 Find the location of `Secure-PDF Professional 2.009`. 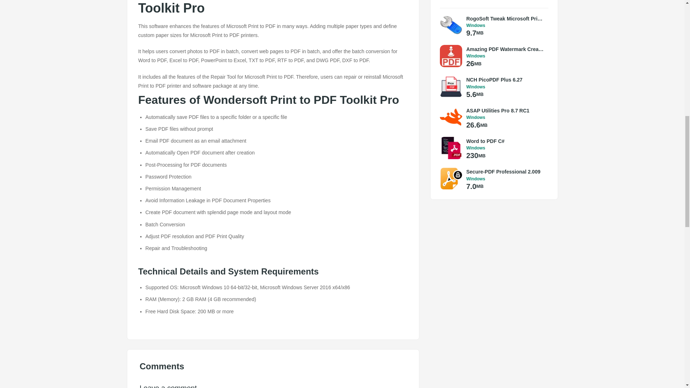

Secure-PDF Professional 2.009 is located at coordinates (505, 172).